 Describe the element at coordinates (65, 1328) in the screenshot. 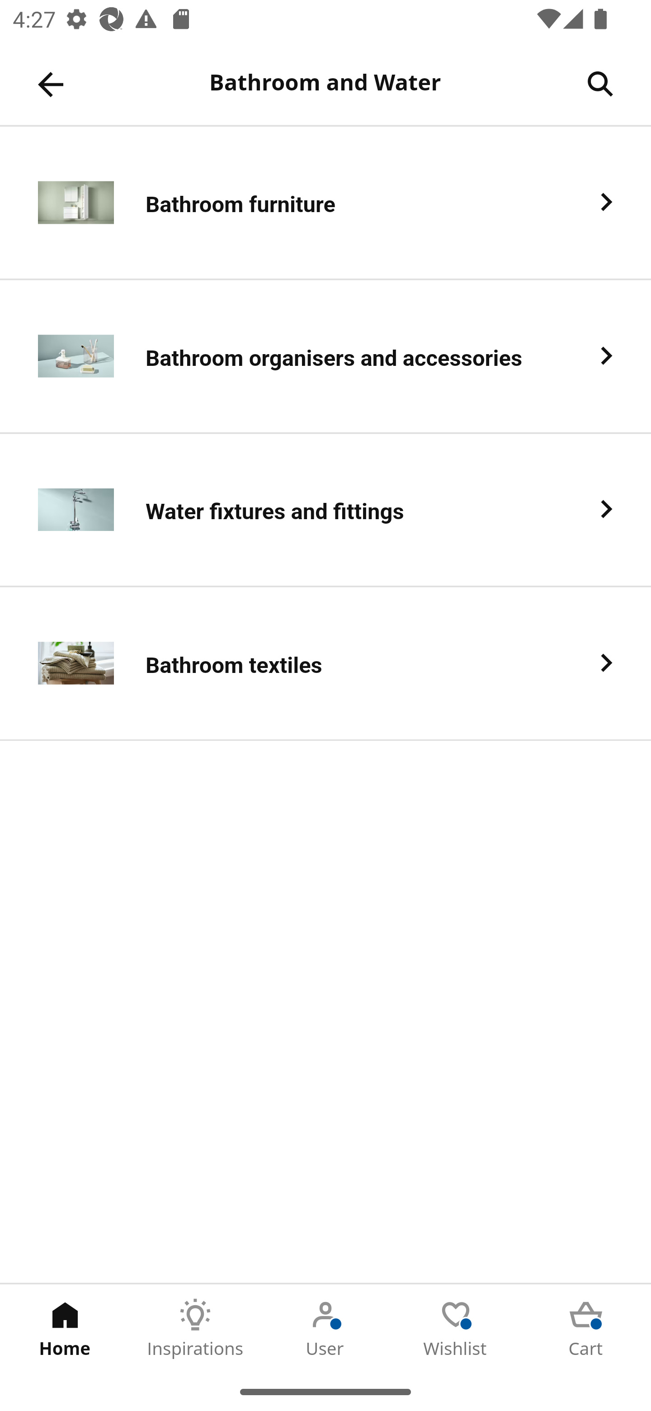

I see `Home
Tab 1 of 5` at that location.